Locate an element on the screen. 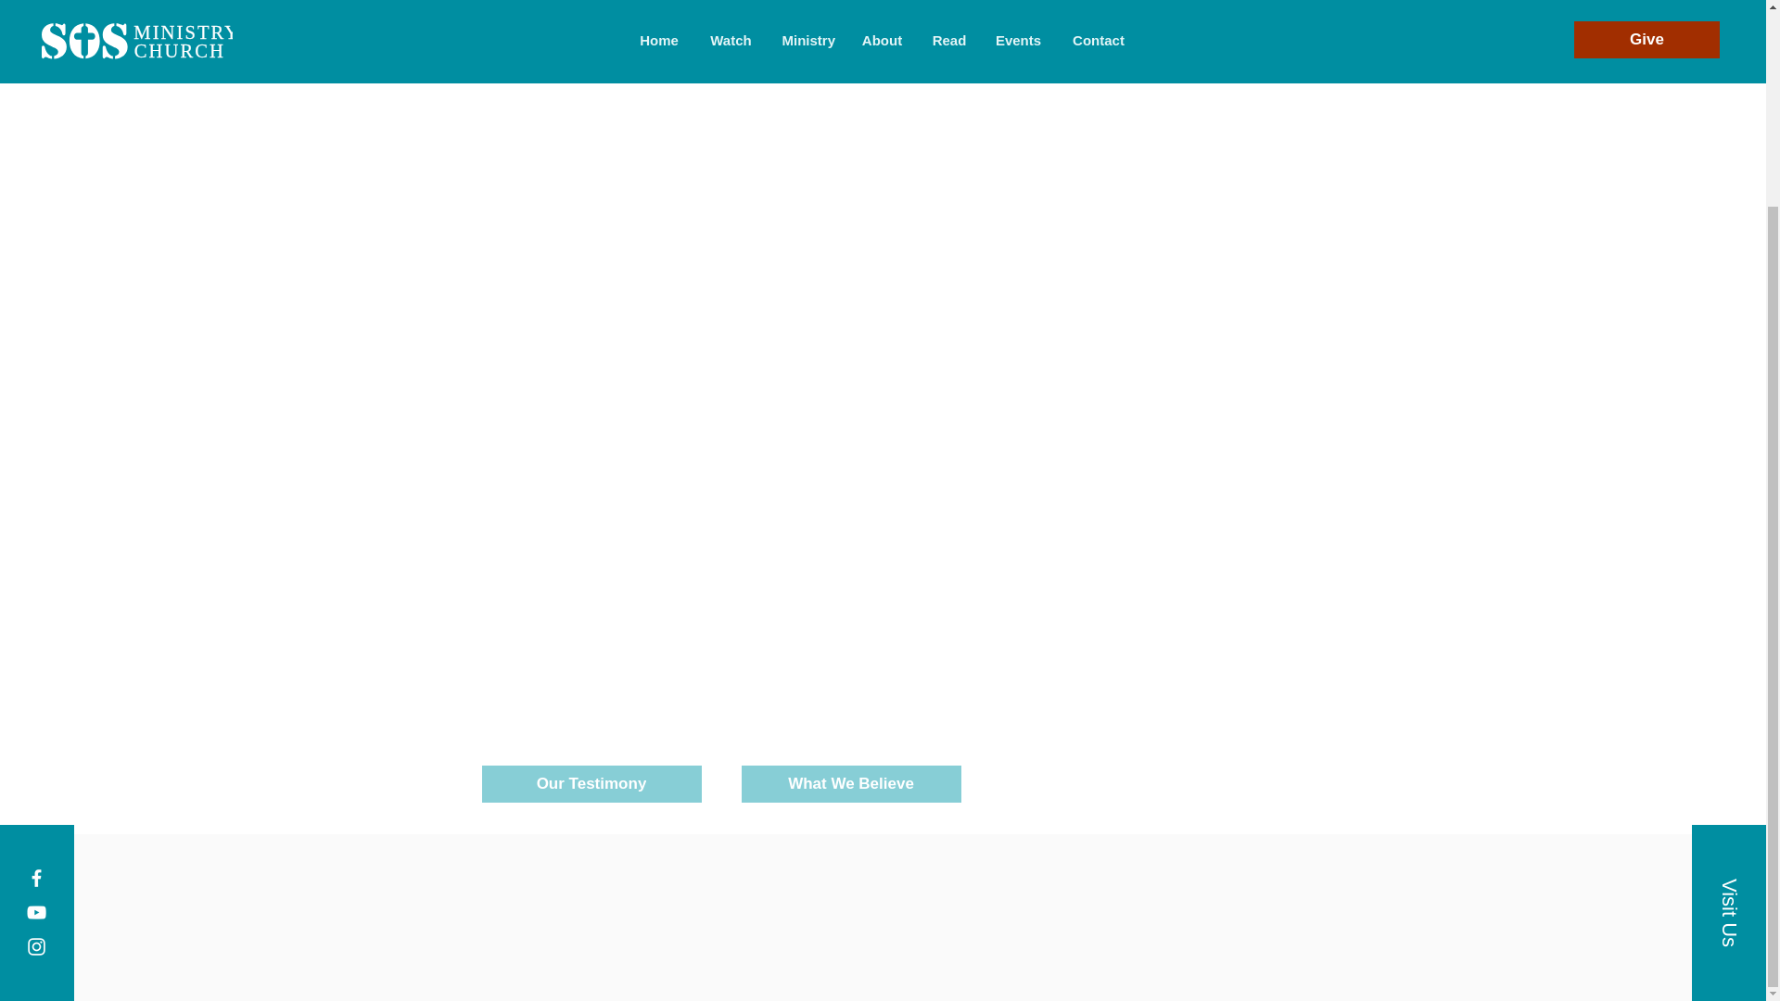 The height and width of the screenshot is (1001, 1780). Our Testimony is located at coordinates (591, 784).